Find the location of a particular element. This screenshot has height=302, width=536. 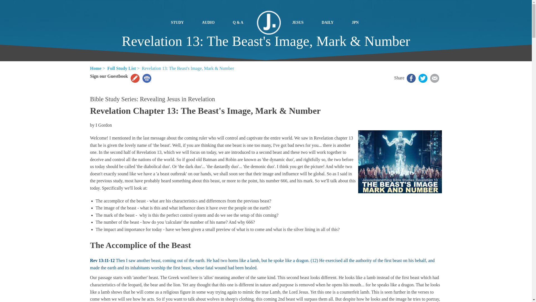

JESUS is located at coordinates (300, 22).